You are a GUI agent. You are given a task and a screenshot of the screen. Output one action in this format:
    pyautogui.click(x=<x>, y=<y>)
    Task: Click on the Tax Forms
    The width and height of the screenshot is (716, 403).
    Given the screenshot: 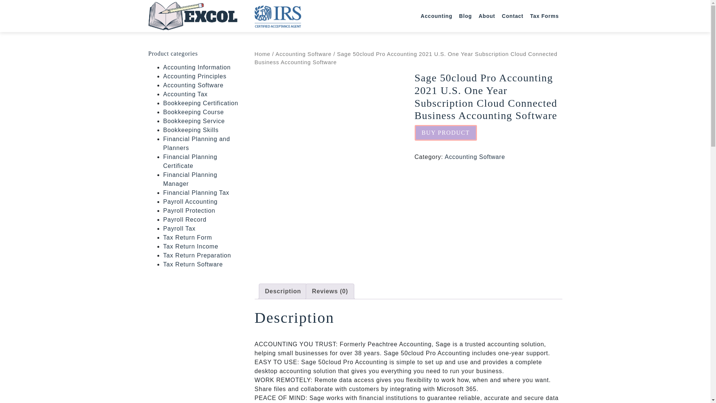 What is the action you would take?
    pyautogui.click(x=544, y=16)
    